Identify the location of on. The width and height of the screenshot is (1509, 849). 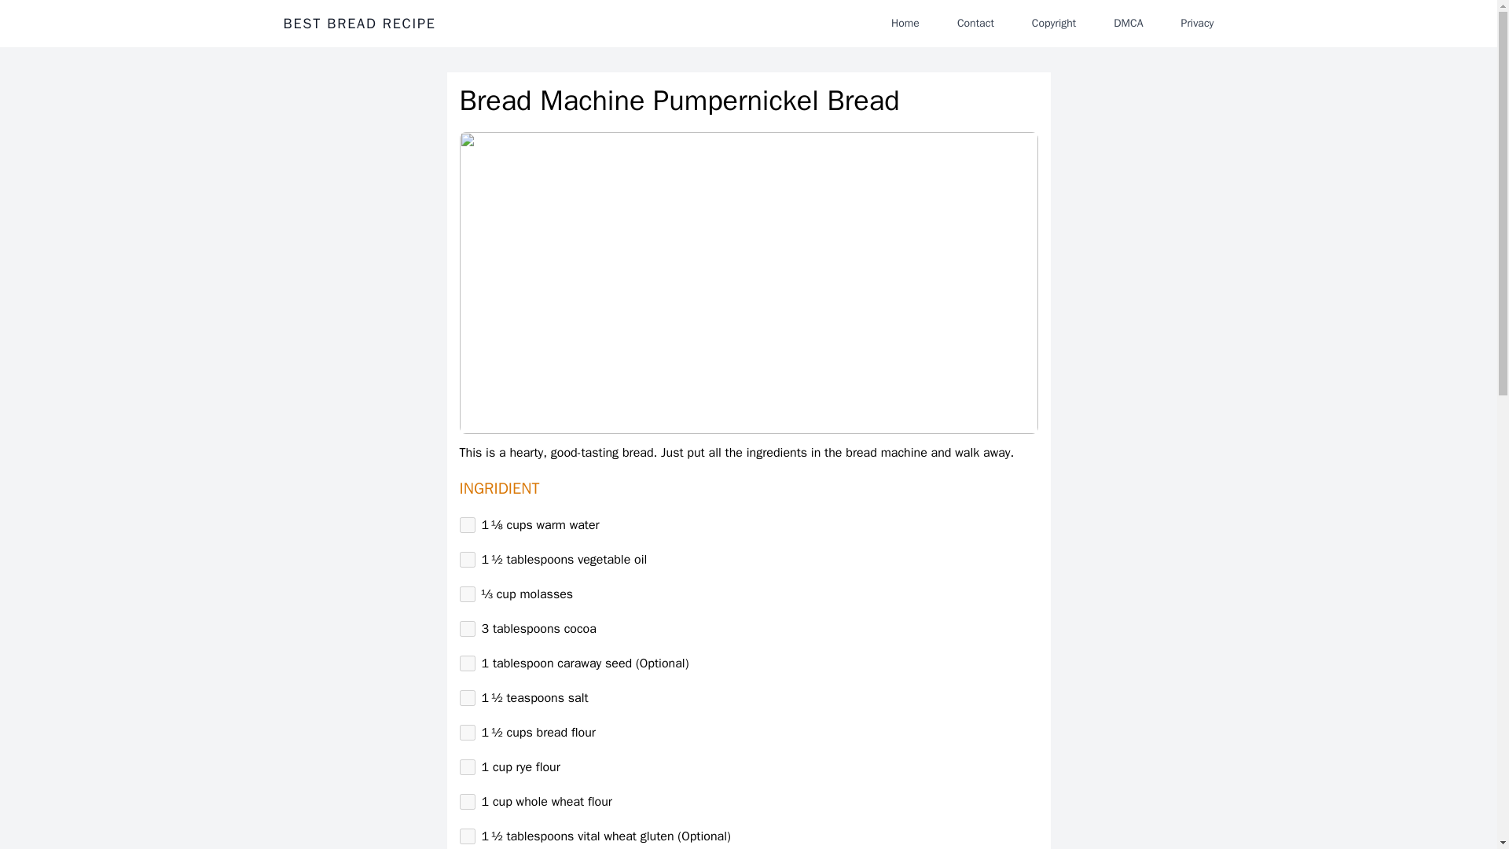
(467, 663).